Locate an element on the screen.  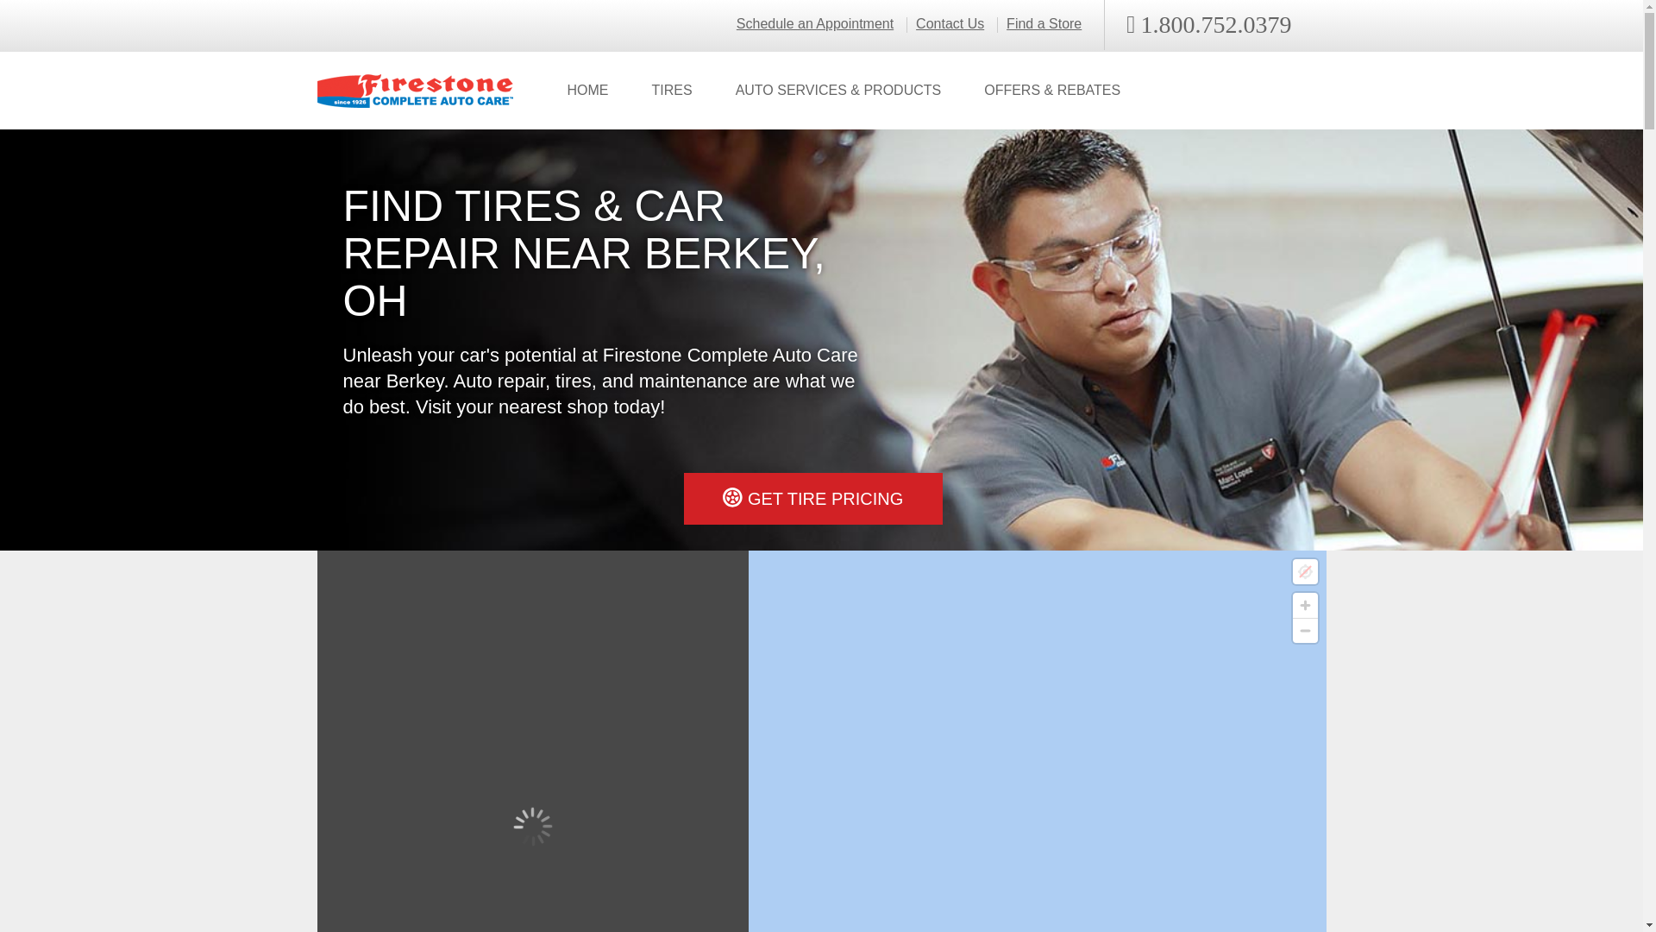
Contact Us is located at coordinates (949, 24).